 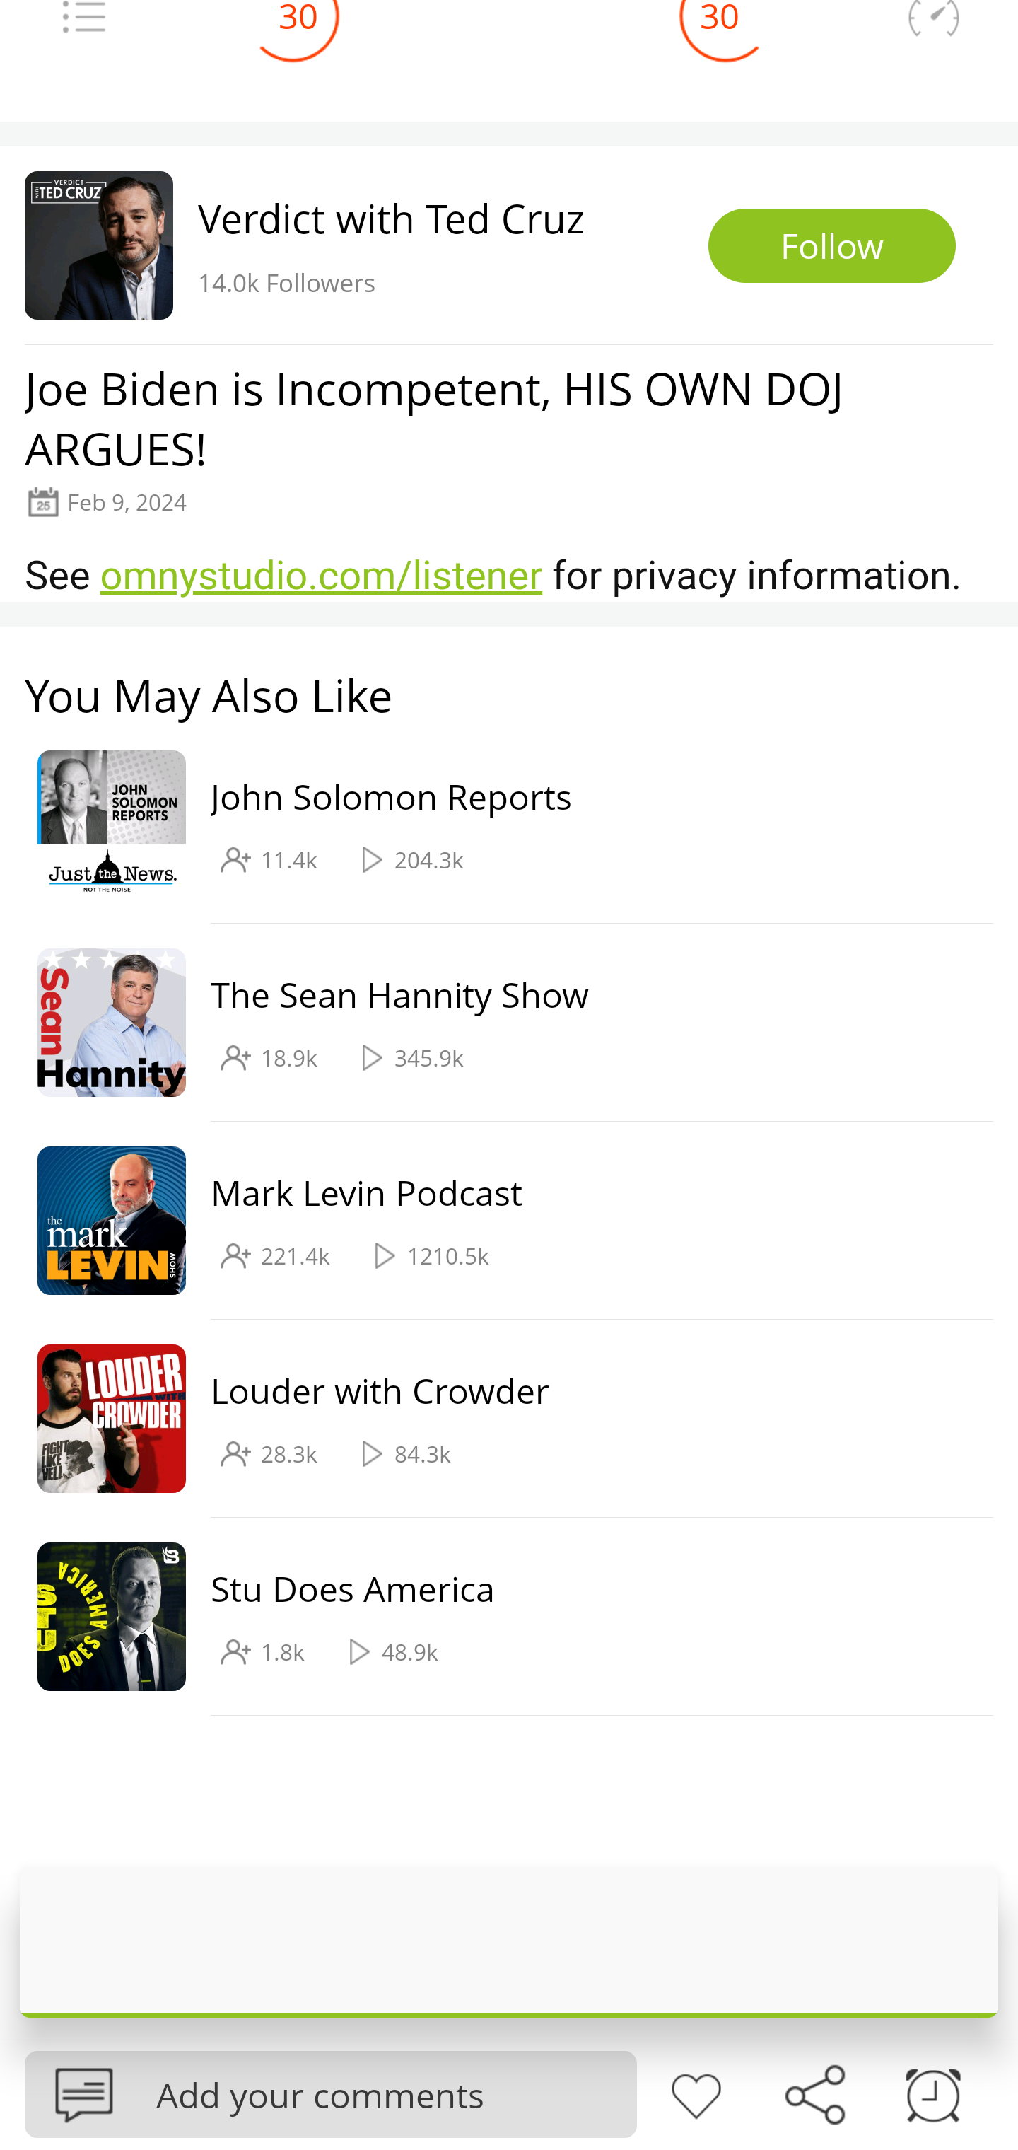 I want to click on Verdict with Ted Cruz 14.0k Followers Follow, so click(x=509, y=245).